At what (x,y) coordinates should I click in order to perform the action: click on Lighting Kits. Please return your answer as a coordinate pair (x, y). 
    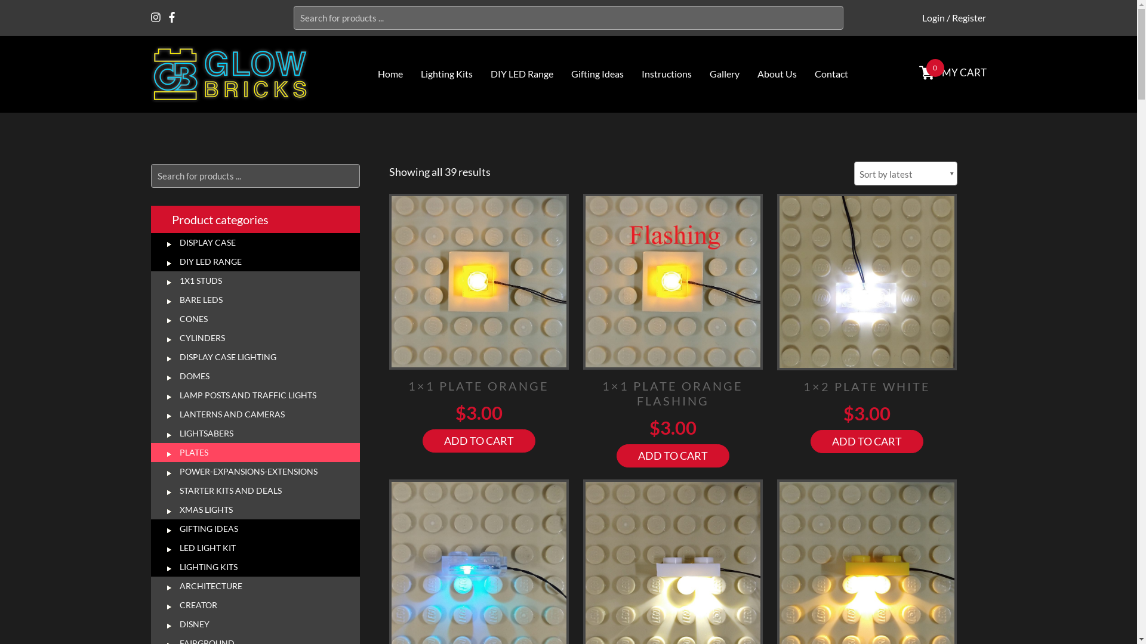
    Looking at the image, I should click on (446, 74).